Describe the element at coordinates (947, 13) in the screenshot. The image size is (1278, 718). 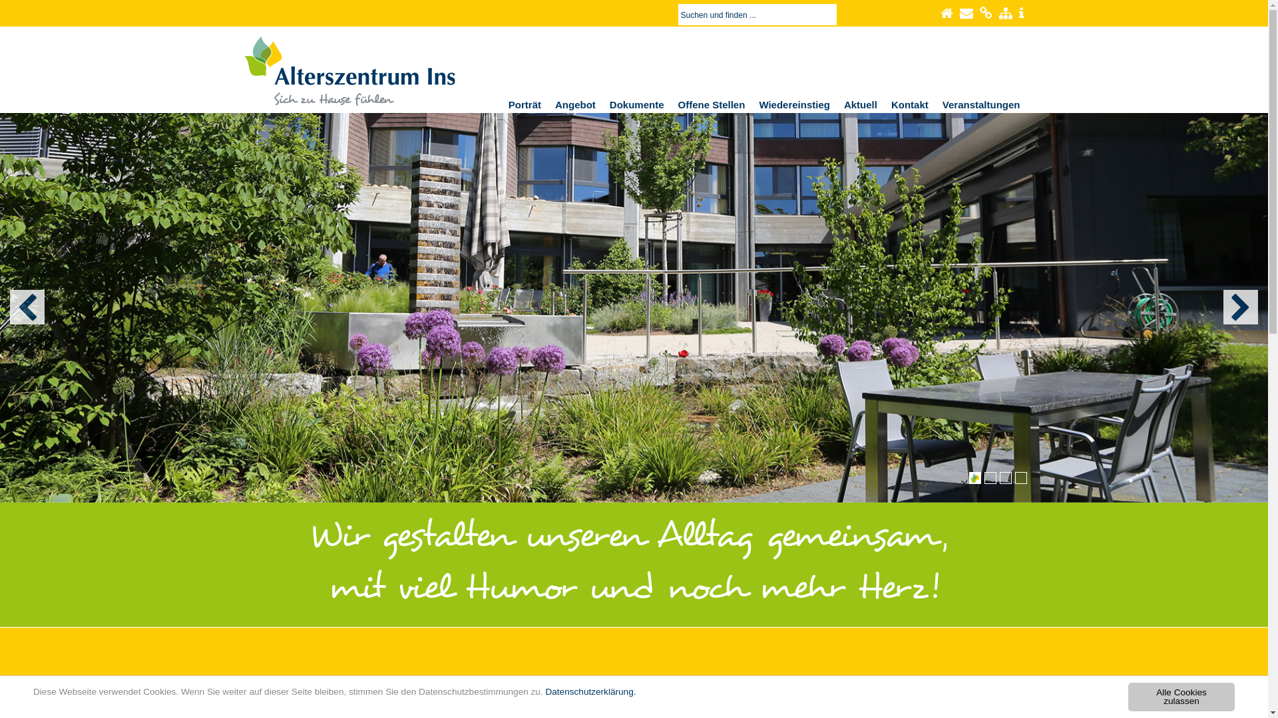
I see `Home` at that location.